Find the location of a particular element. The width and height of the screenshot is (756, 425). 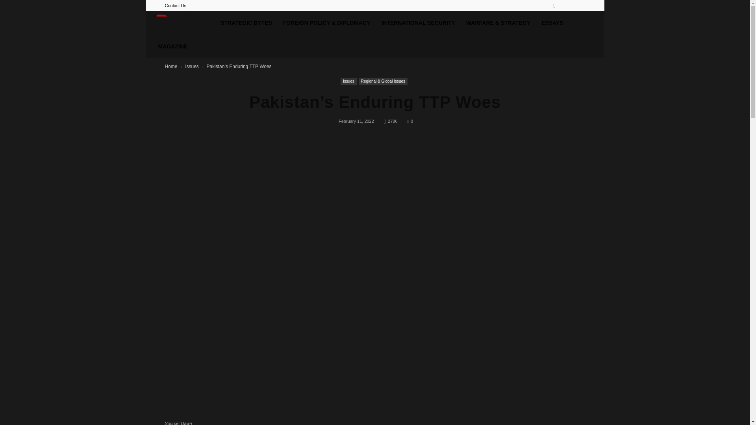

Search is located at coordinates (563, 33).